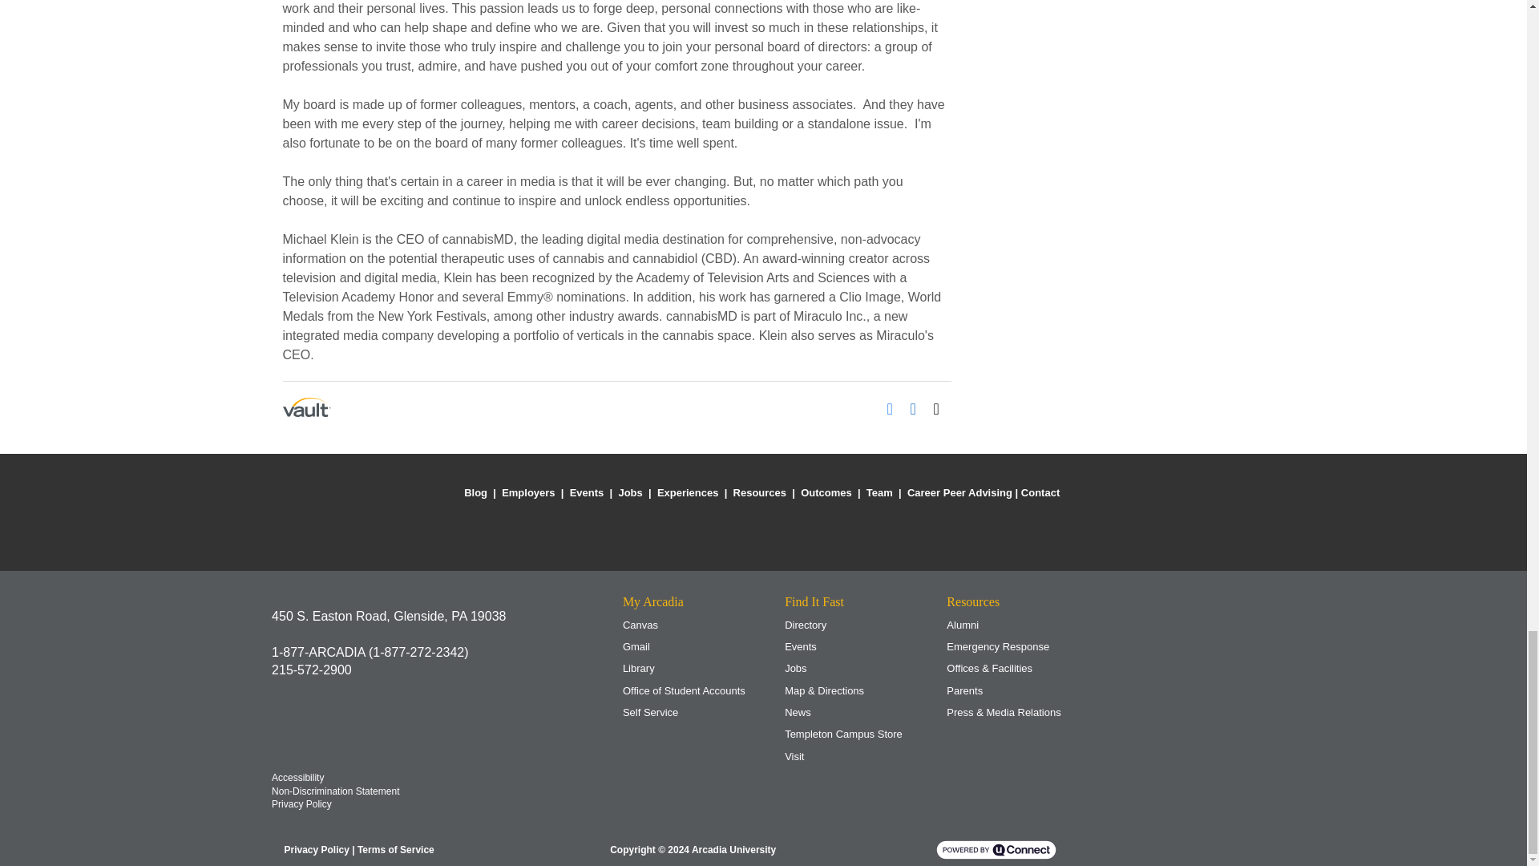 The width and height of the screenshot is (1539, 866). What do you see at coordinates (895, 407) in the screenshot?
I see `Click to share on Facebook` at bounding box center [895, 407].